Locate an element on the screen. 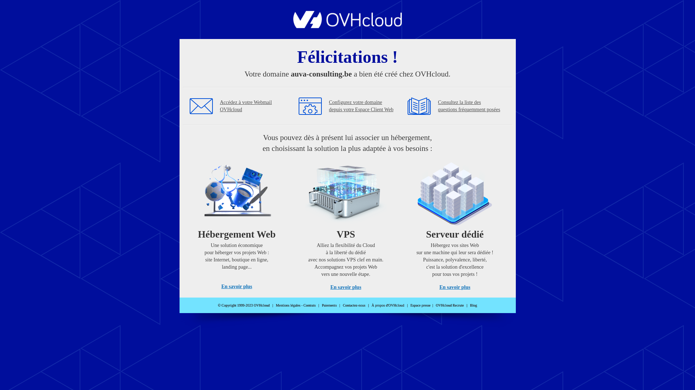  Espace presse is located at coordinates (421, 305).